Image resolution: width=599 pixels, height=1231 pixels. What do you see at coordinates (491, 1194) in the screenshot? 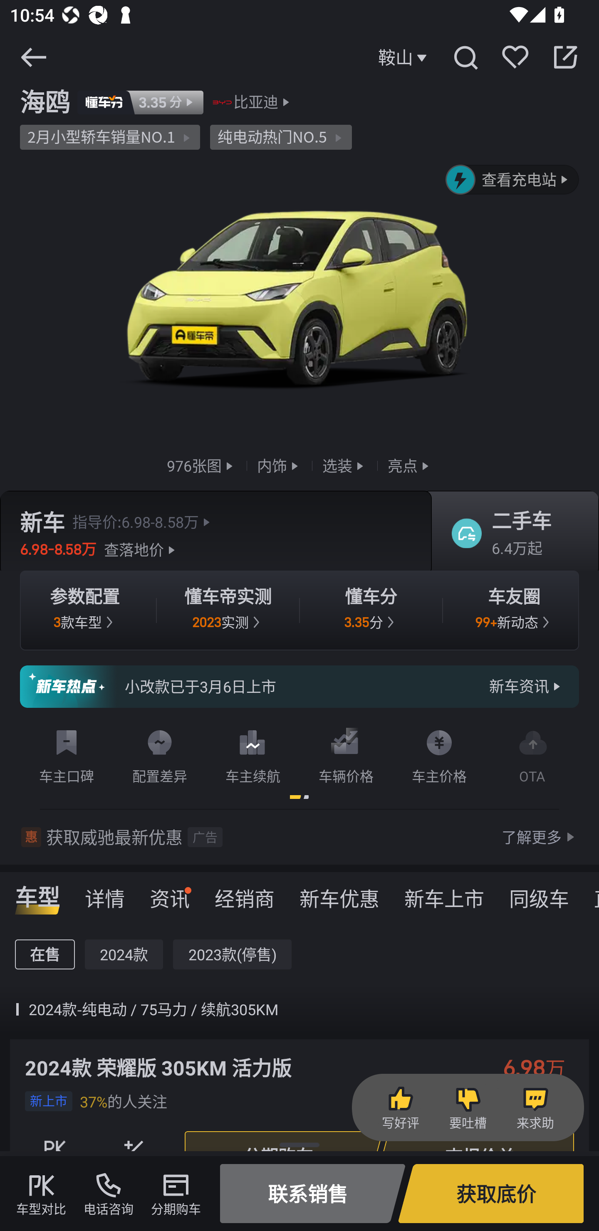
I see `获取底价` at bounding box center [491, 1194].